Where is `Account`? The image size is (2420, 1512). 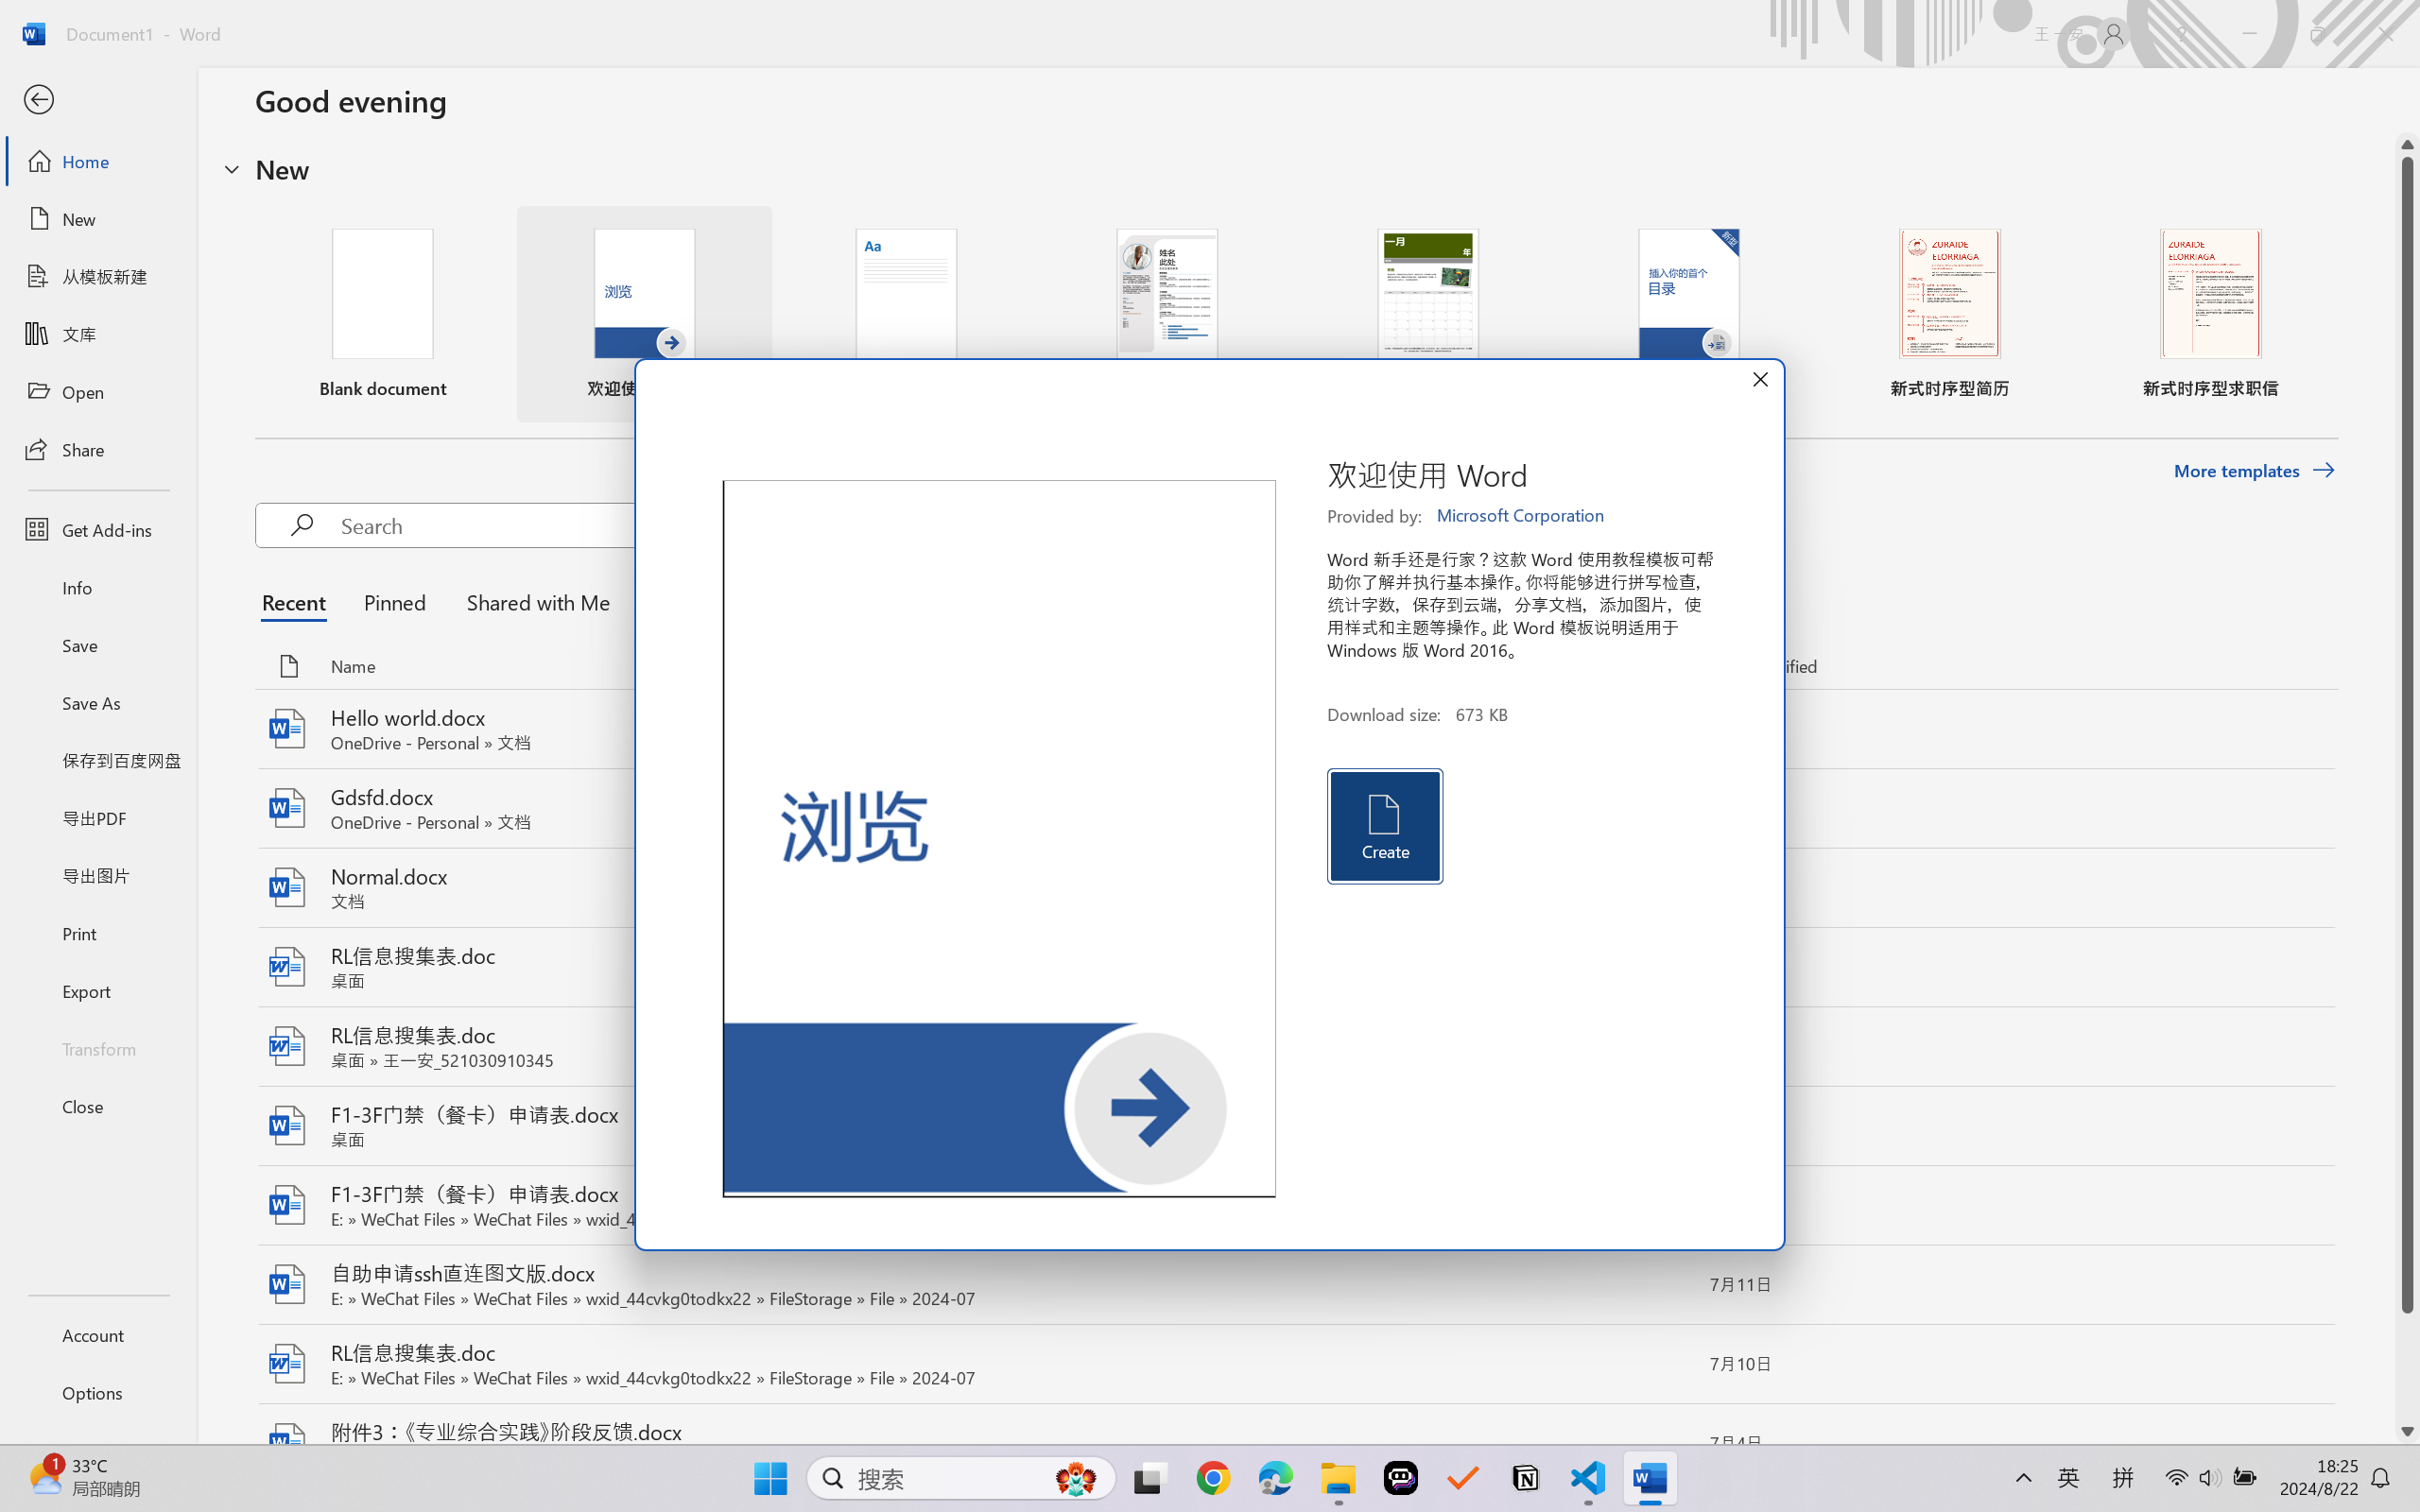 Account is located at coordinates (98, 1334).